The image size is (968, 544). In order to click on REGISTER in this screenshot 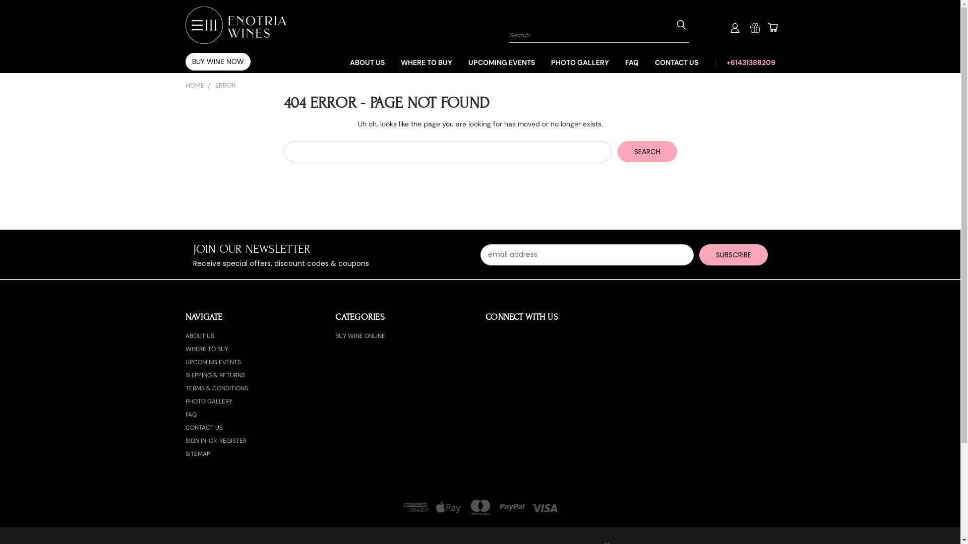, I will do `click(232, 443)`.